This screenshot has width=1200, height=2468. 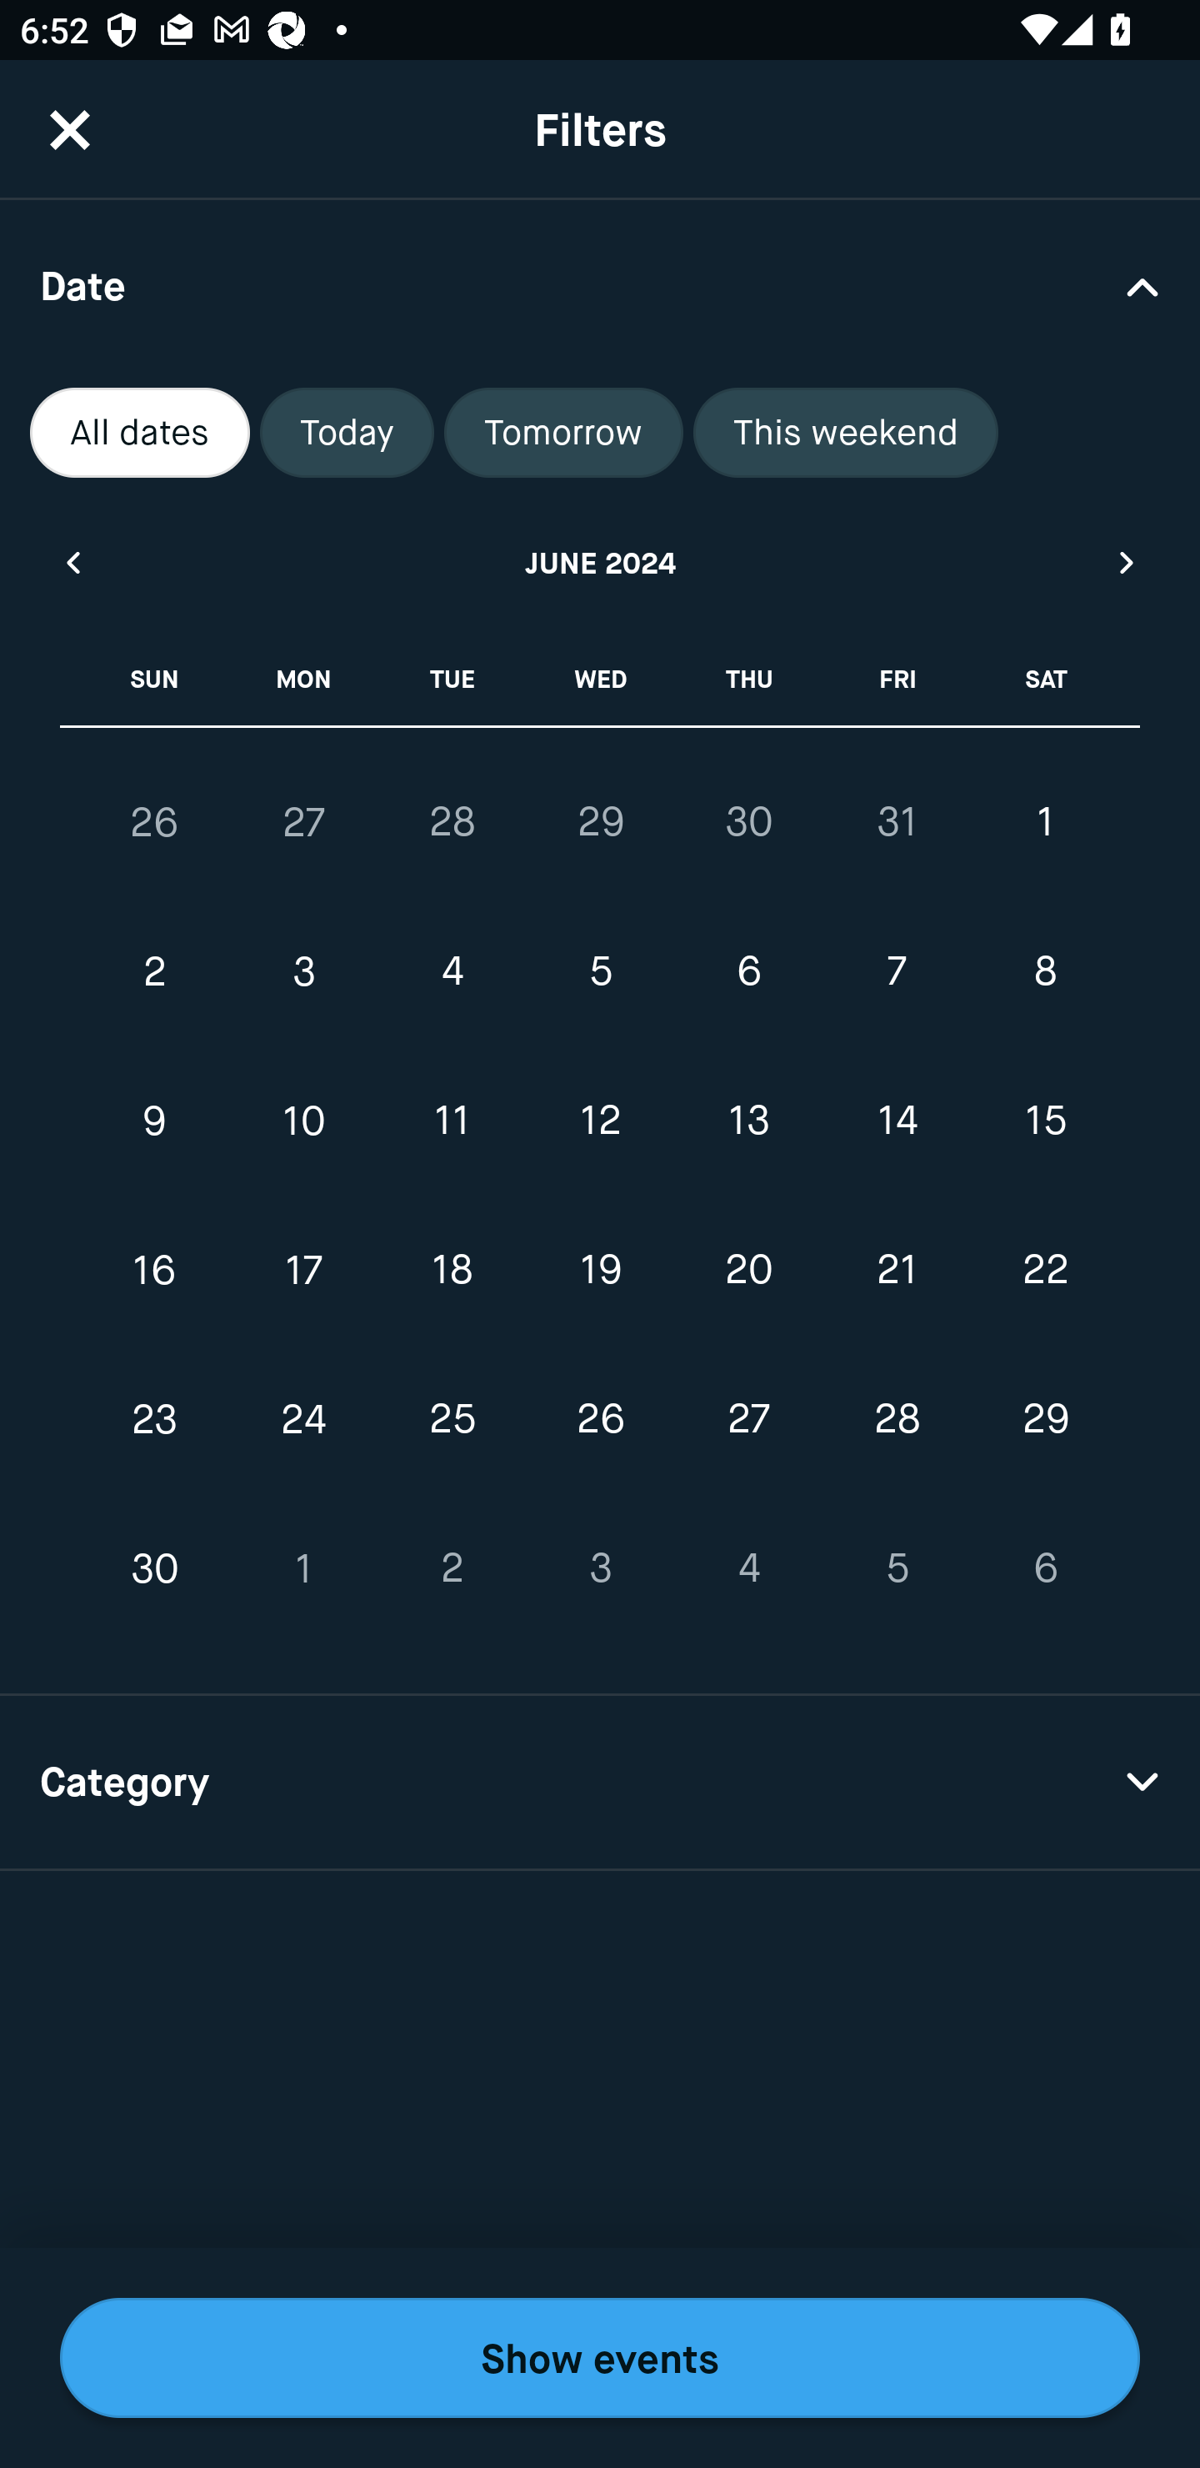 What do you see at coordinates (1045, 1121) in the screenshot?
I see `15` at bounding box center [1045, 1121].